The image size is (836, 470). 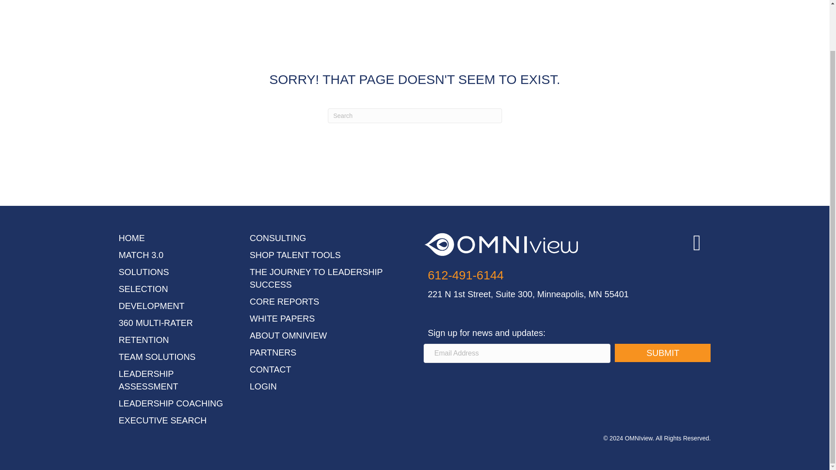 I want to click on Type and press Enter to search., so click(x=415, y=116).